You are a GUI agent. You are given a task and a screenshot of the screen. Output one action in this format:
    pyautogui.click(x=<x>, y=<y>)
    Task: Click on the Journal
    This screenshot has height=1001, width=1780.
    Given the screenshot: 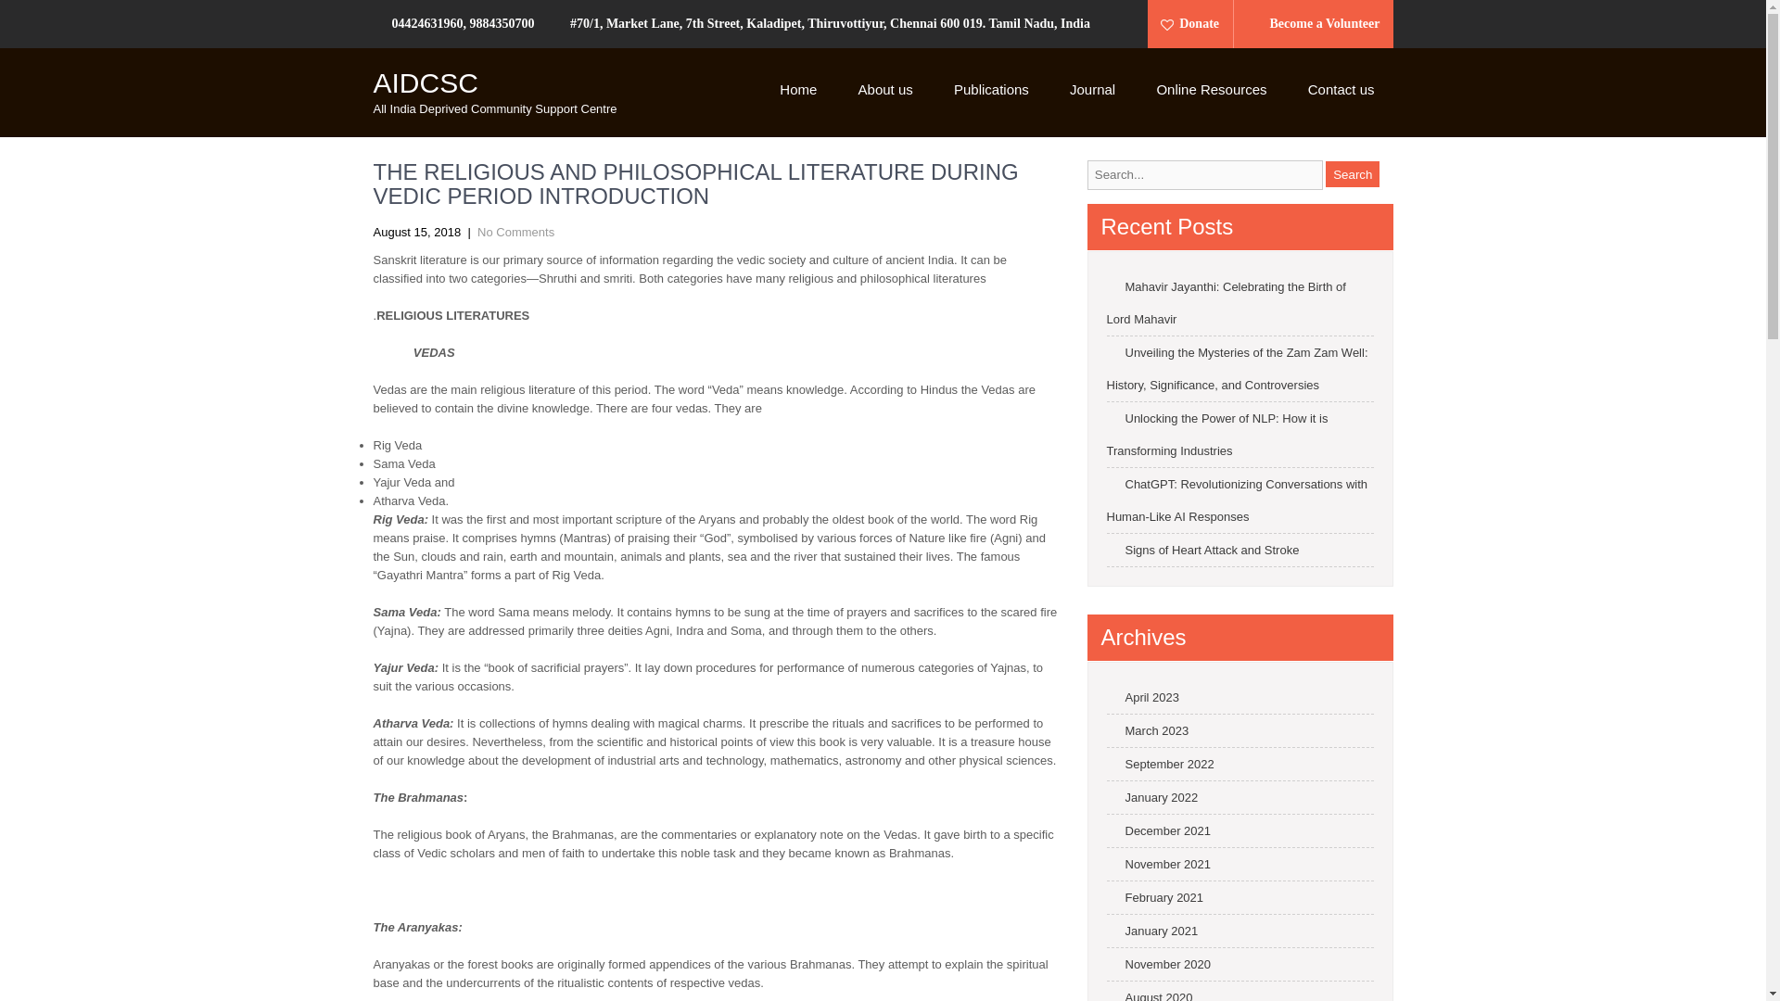 What is the action you would take?
    pyautogui.click(x=1092, y=90)
    